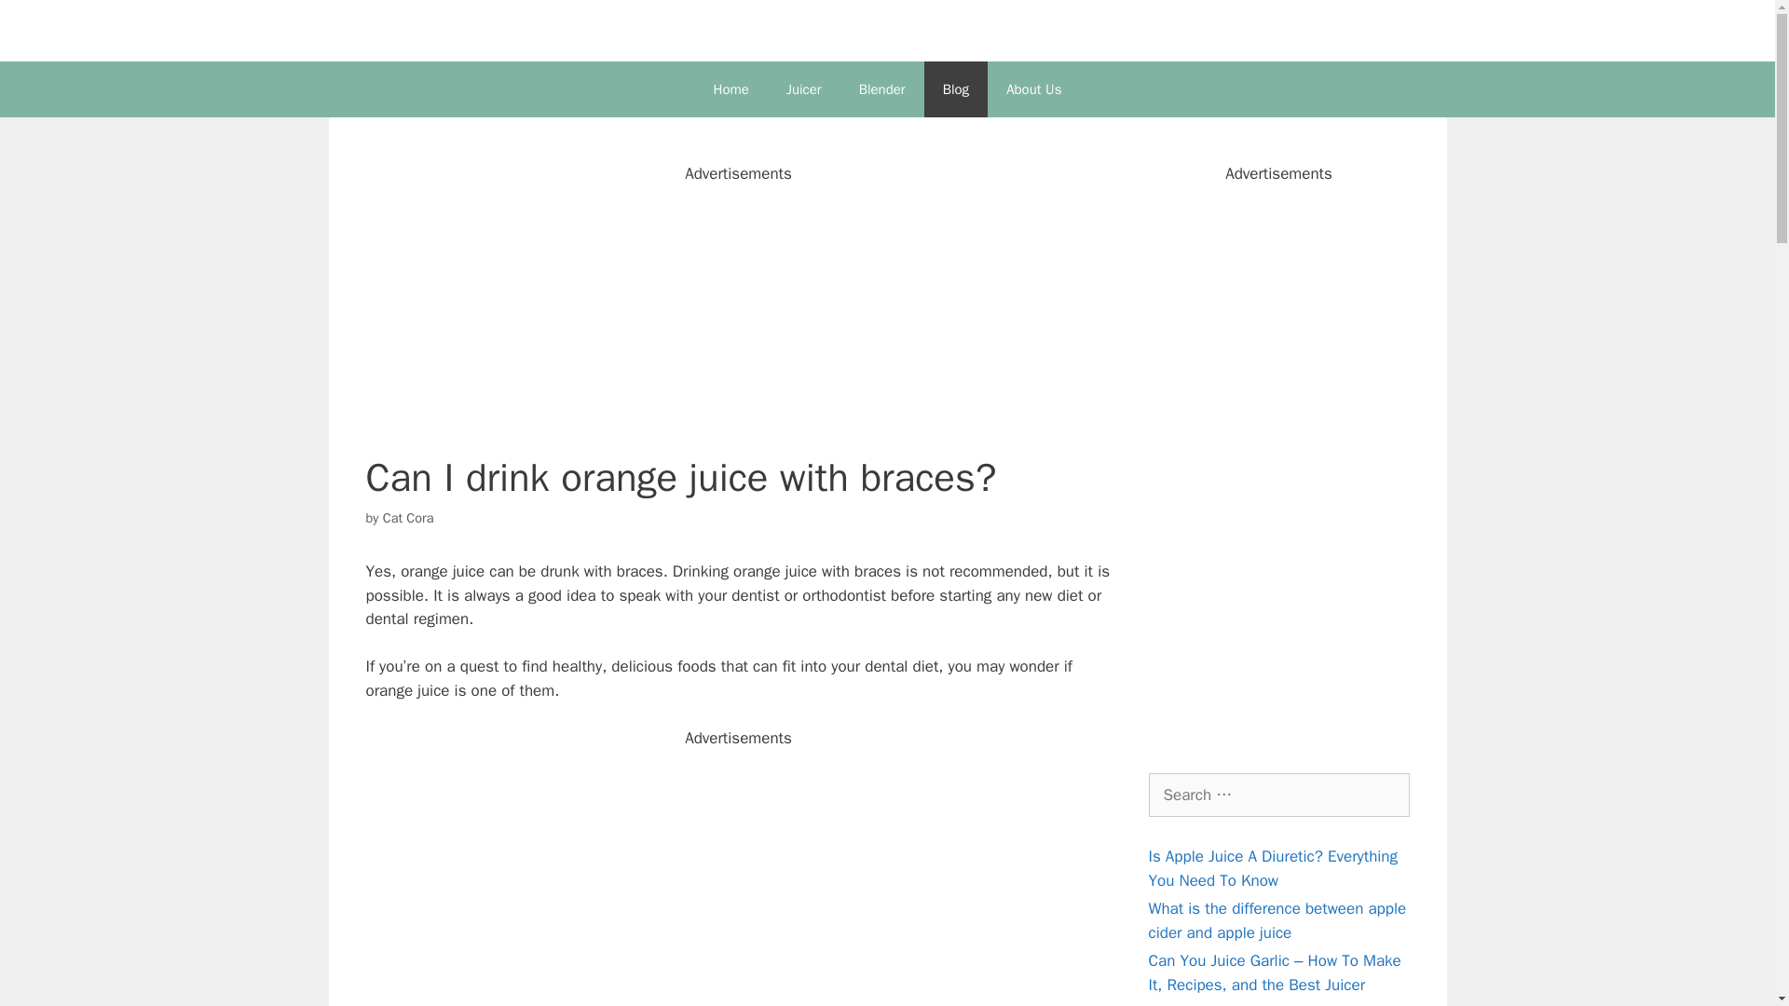 The image size is (1789, 1006). I want to click on Home, so click(731, 89).